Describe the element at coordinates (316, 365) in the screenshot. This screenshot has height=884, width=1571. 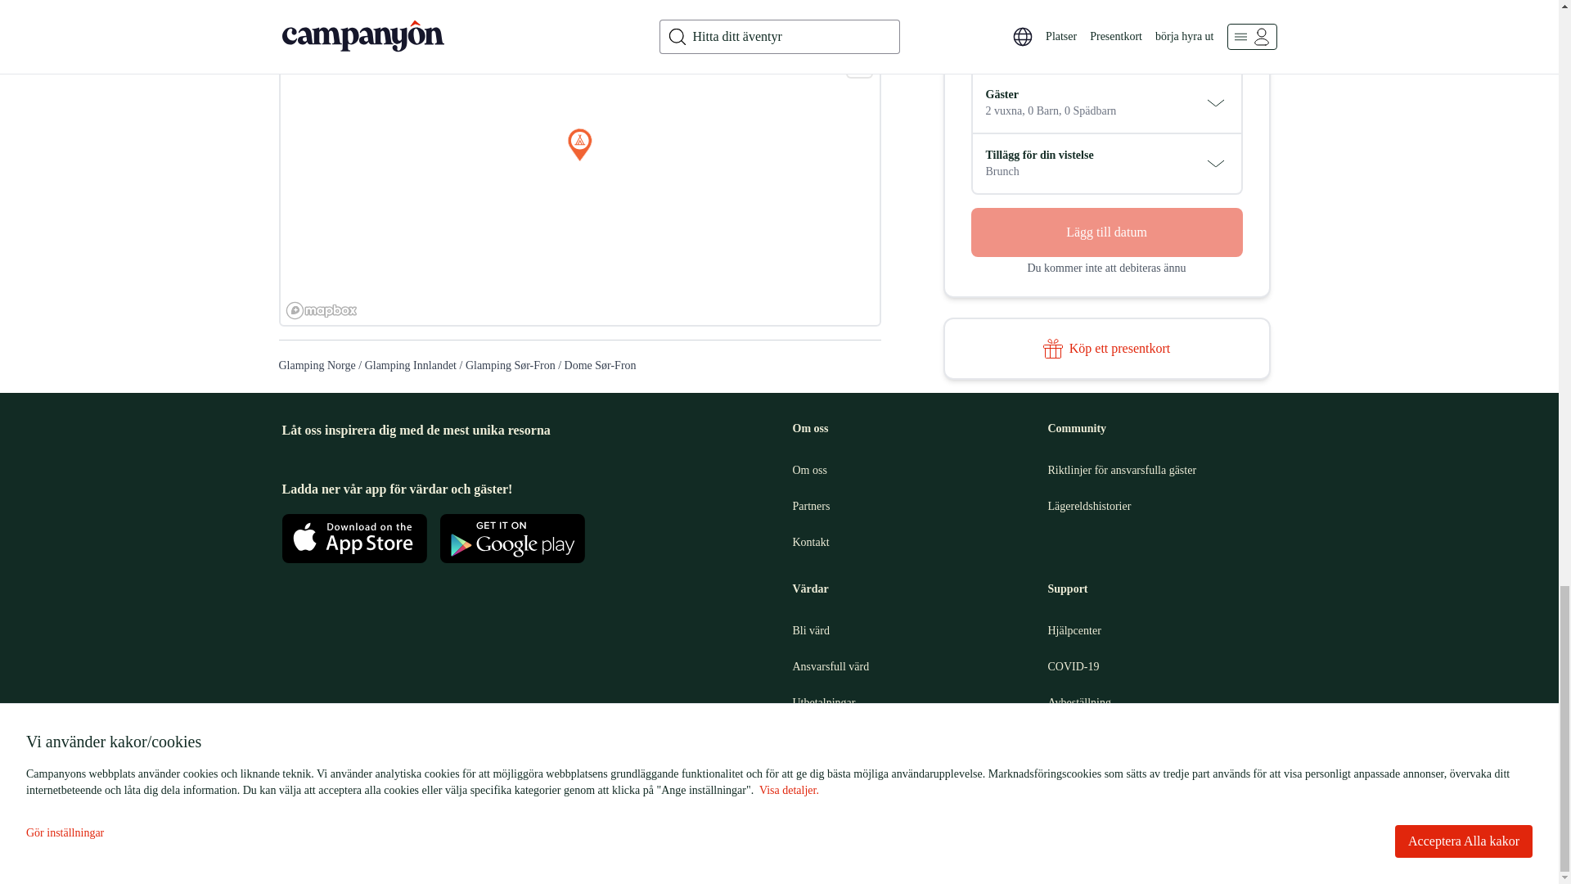
I see `Glamping Norge` at that location.